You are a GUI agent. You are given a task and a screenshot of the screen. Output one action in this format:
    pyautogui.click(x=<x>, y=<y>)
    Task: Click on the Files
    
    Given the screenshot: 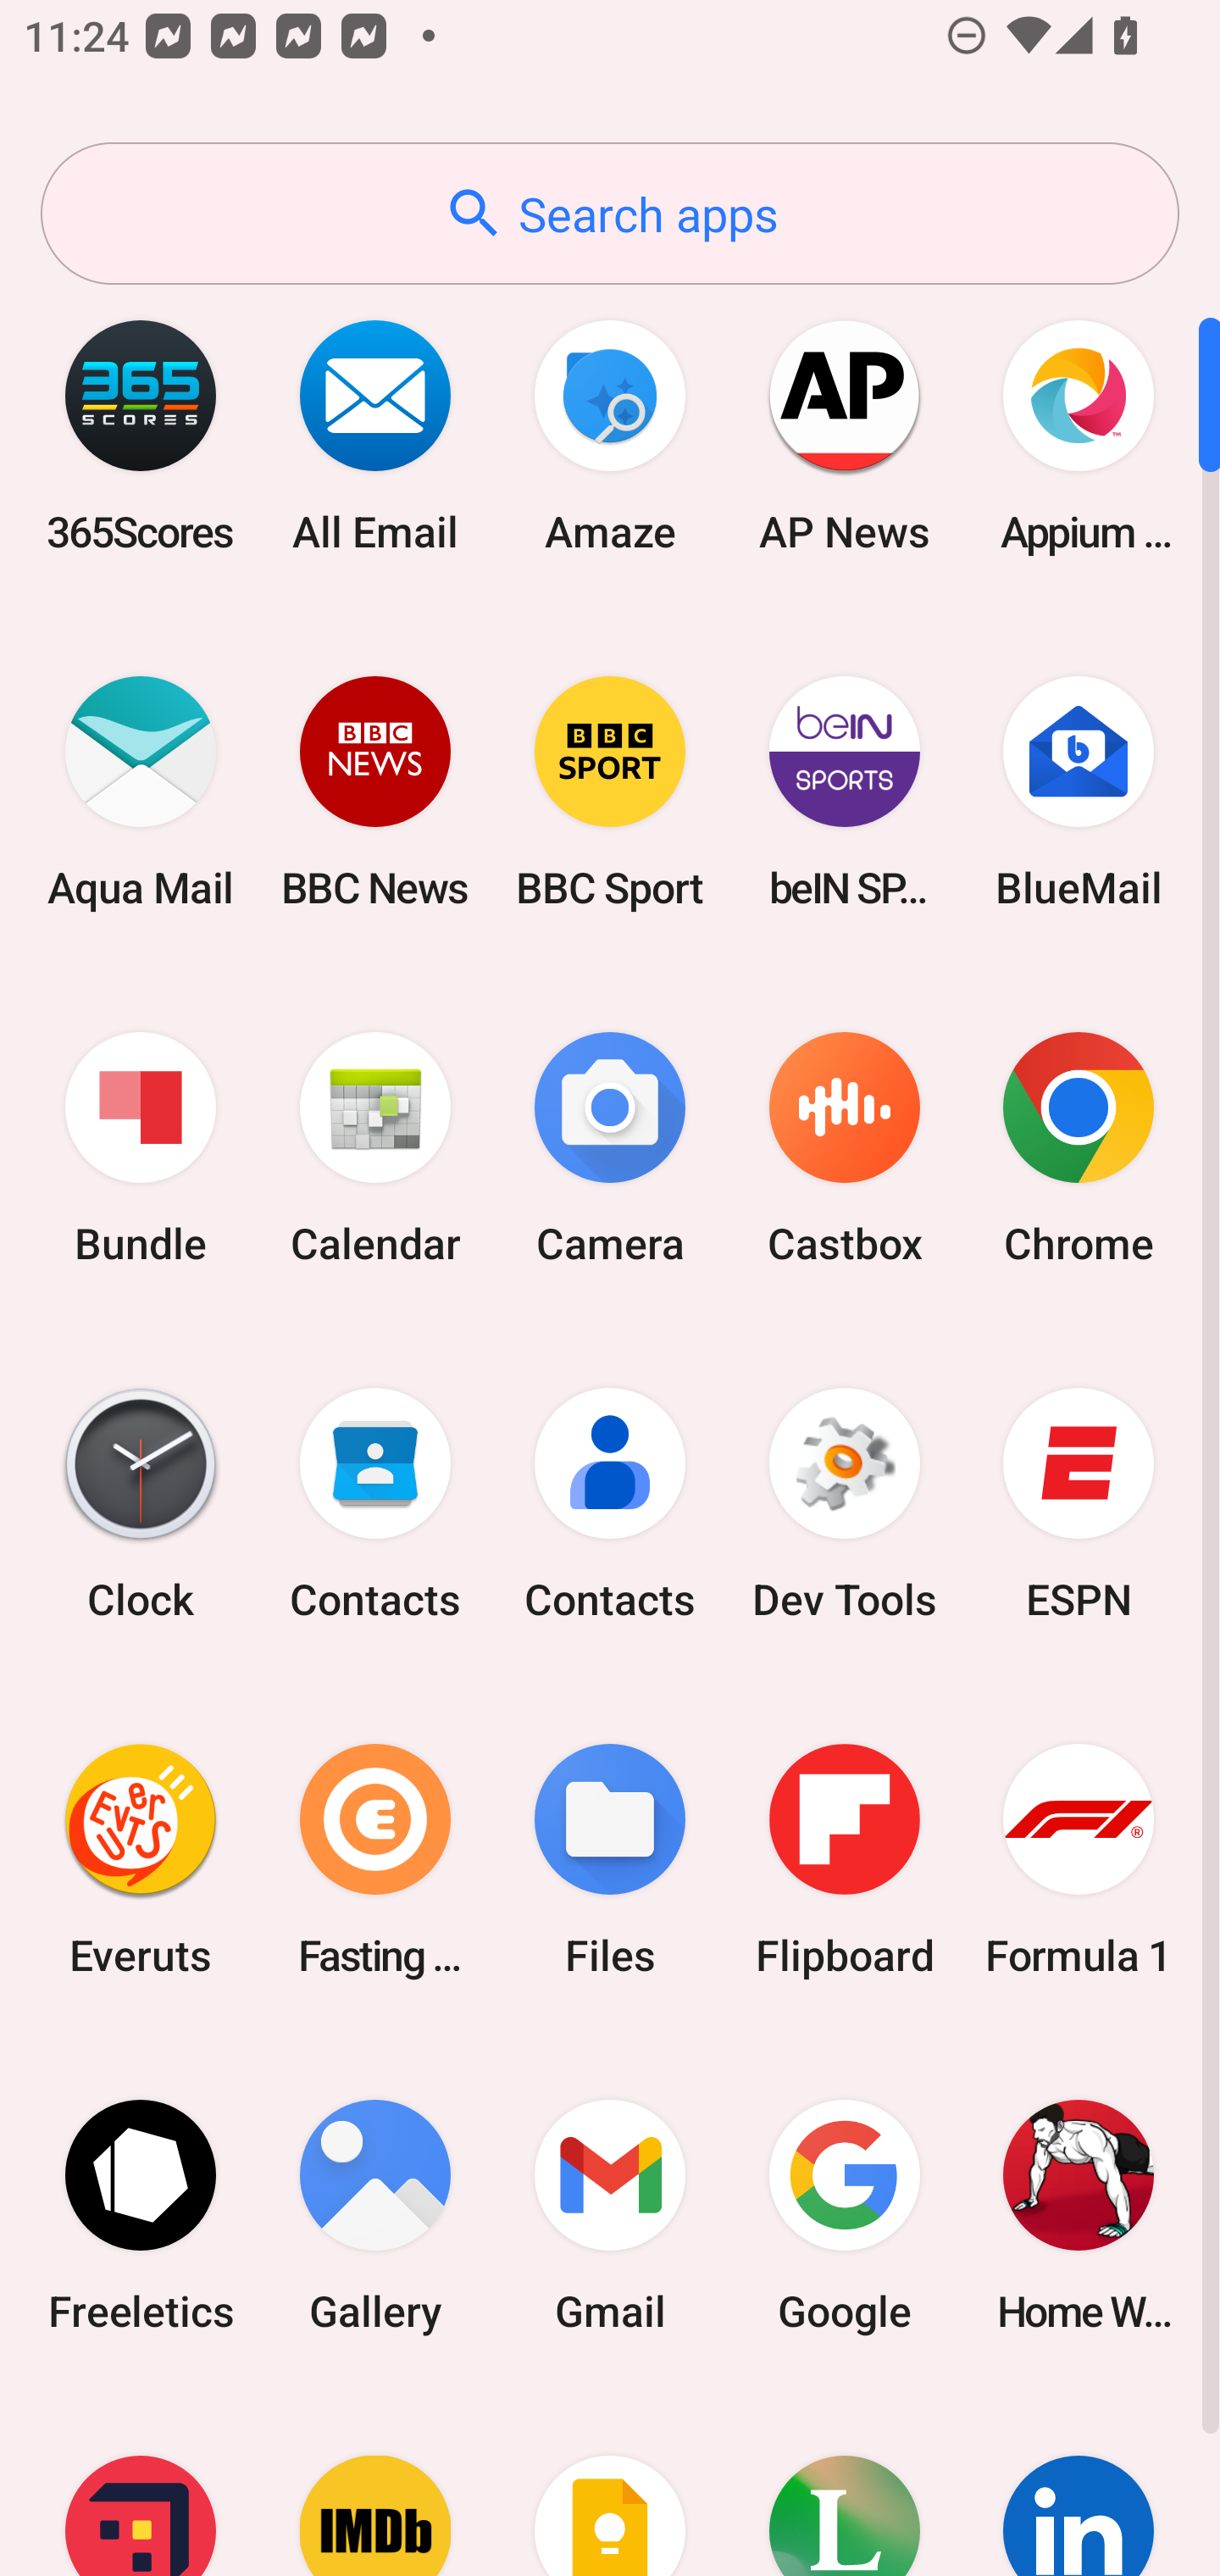 What is the action you would take?
    pyautogui.click(x=610, y=1859)
    